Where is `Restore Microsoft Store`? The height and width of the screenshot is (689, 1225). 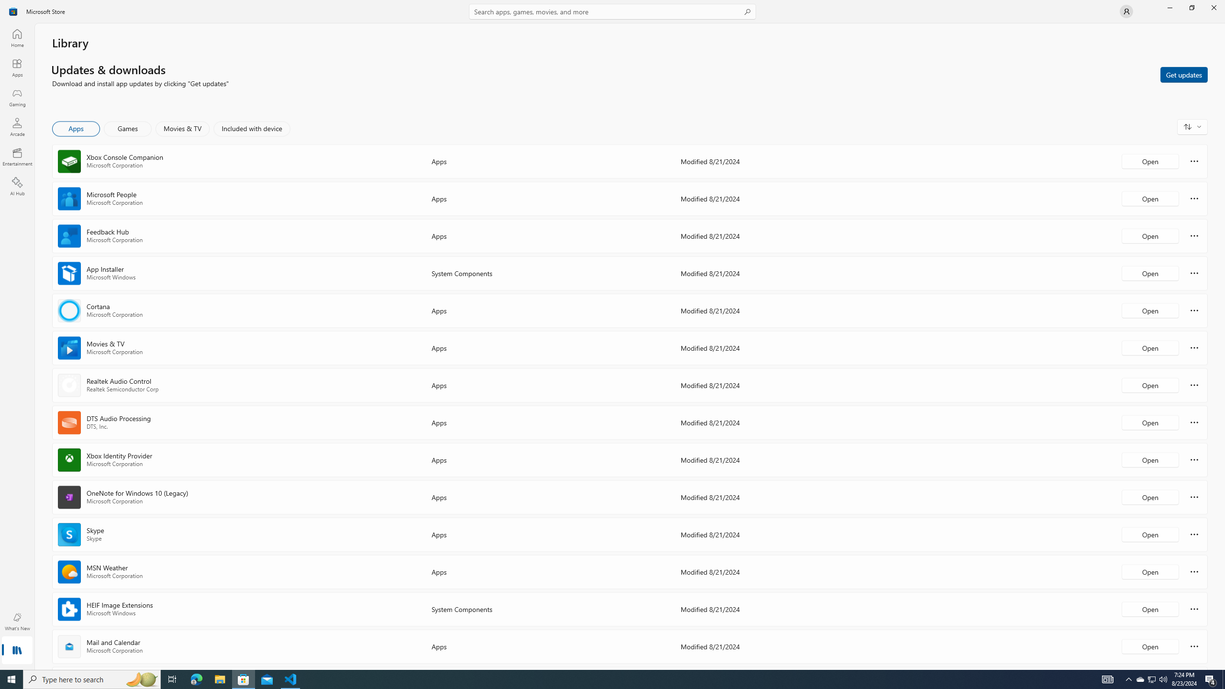
Restore Microsoft Store is located at coordinates (1192, 8).